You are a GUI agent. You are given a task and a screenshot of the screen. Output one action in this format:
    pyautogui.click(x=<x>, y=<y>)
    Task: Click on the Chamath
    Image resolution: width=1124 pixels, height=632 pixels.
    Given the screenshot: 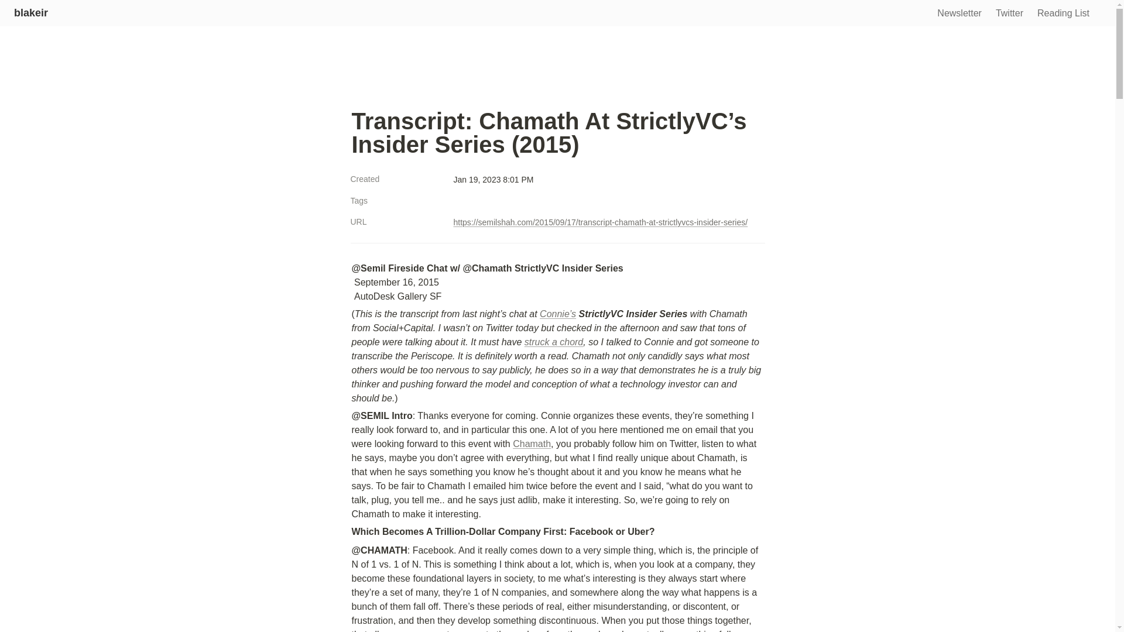 What is the action you would take?
    pyautogui.click(x=532, y=444)
    